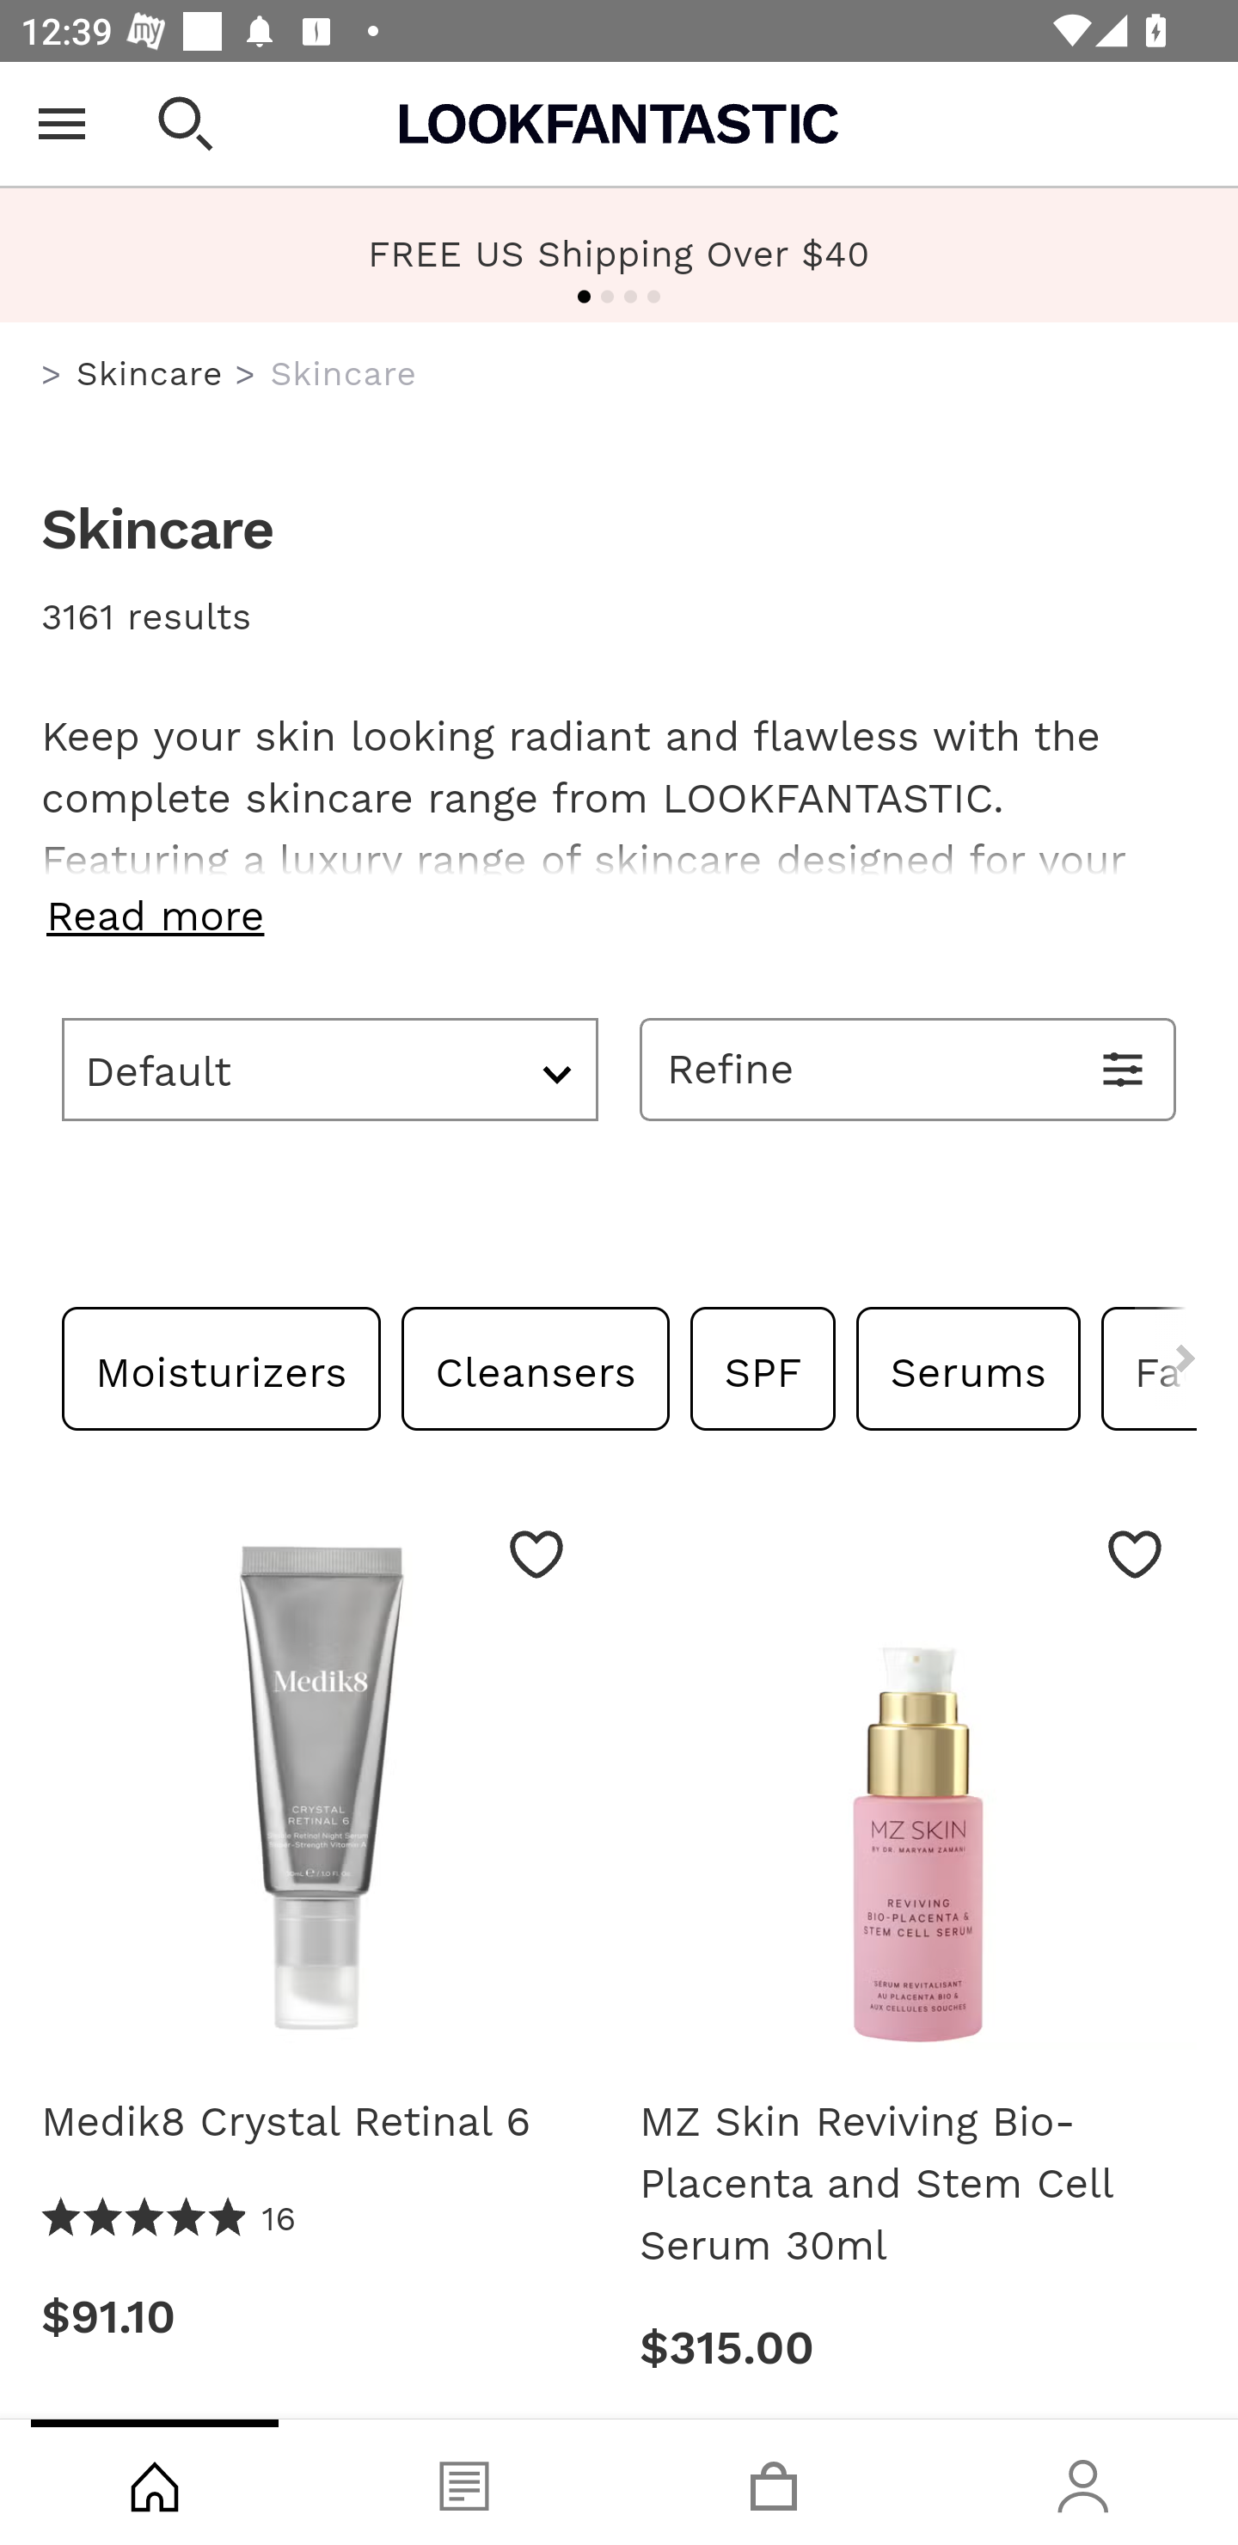 This screenshot has width=1238, height=2545. I want to click on Medik8 Crystal Retinal 6, so click(319, 2120).